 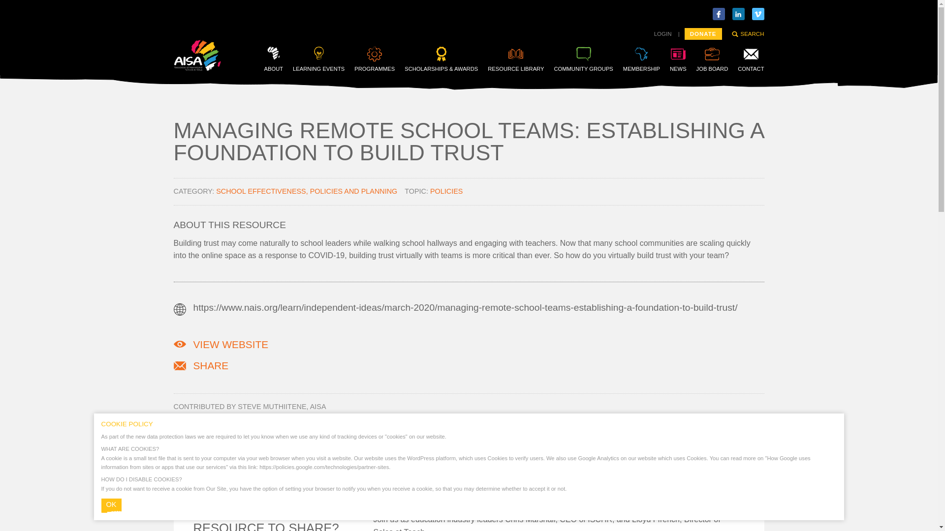 I want to click on AISA, so click(x=196, y=68).